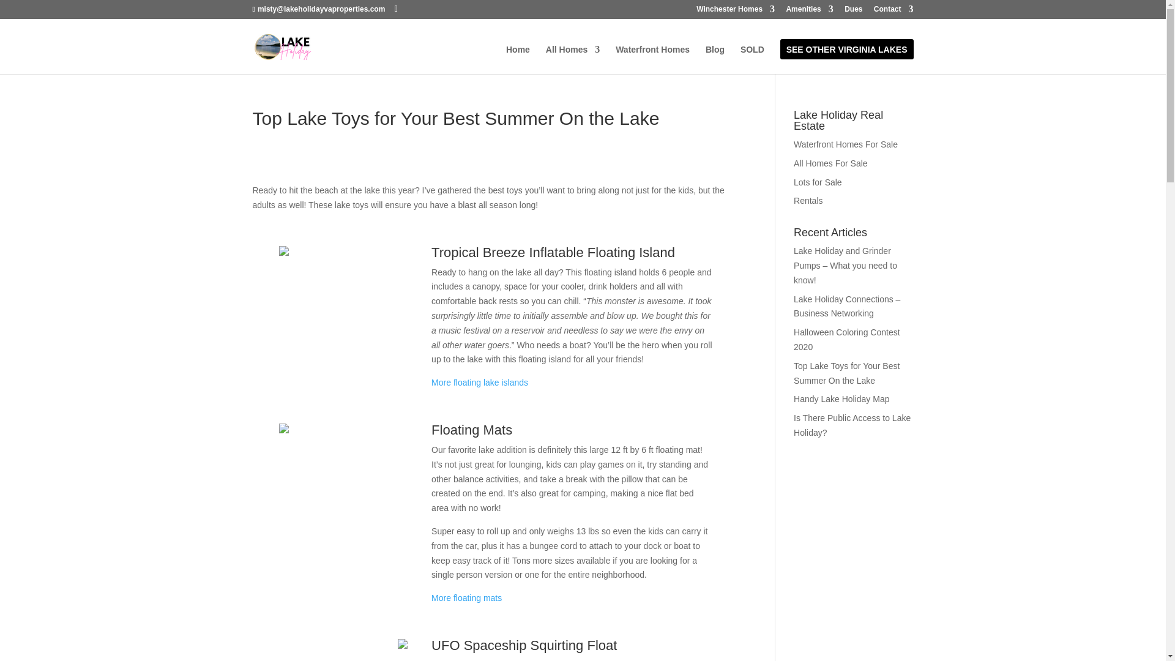 The image size is (1175, 661). Describe the element at coordinates (809, 12) in the screenshot. I see `Amenities` at that location.